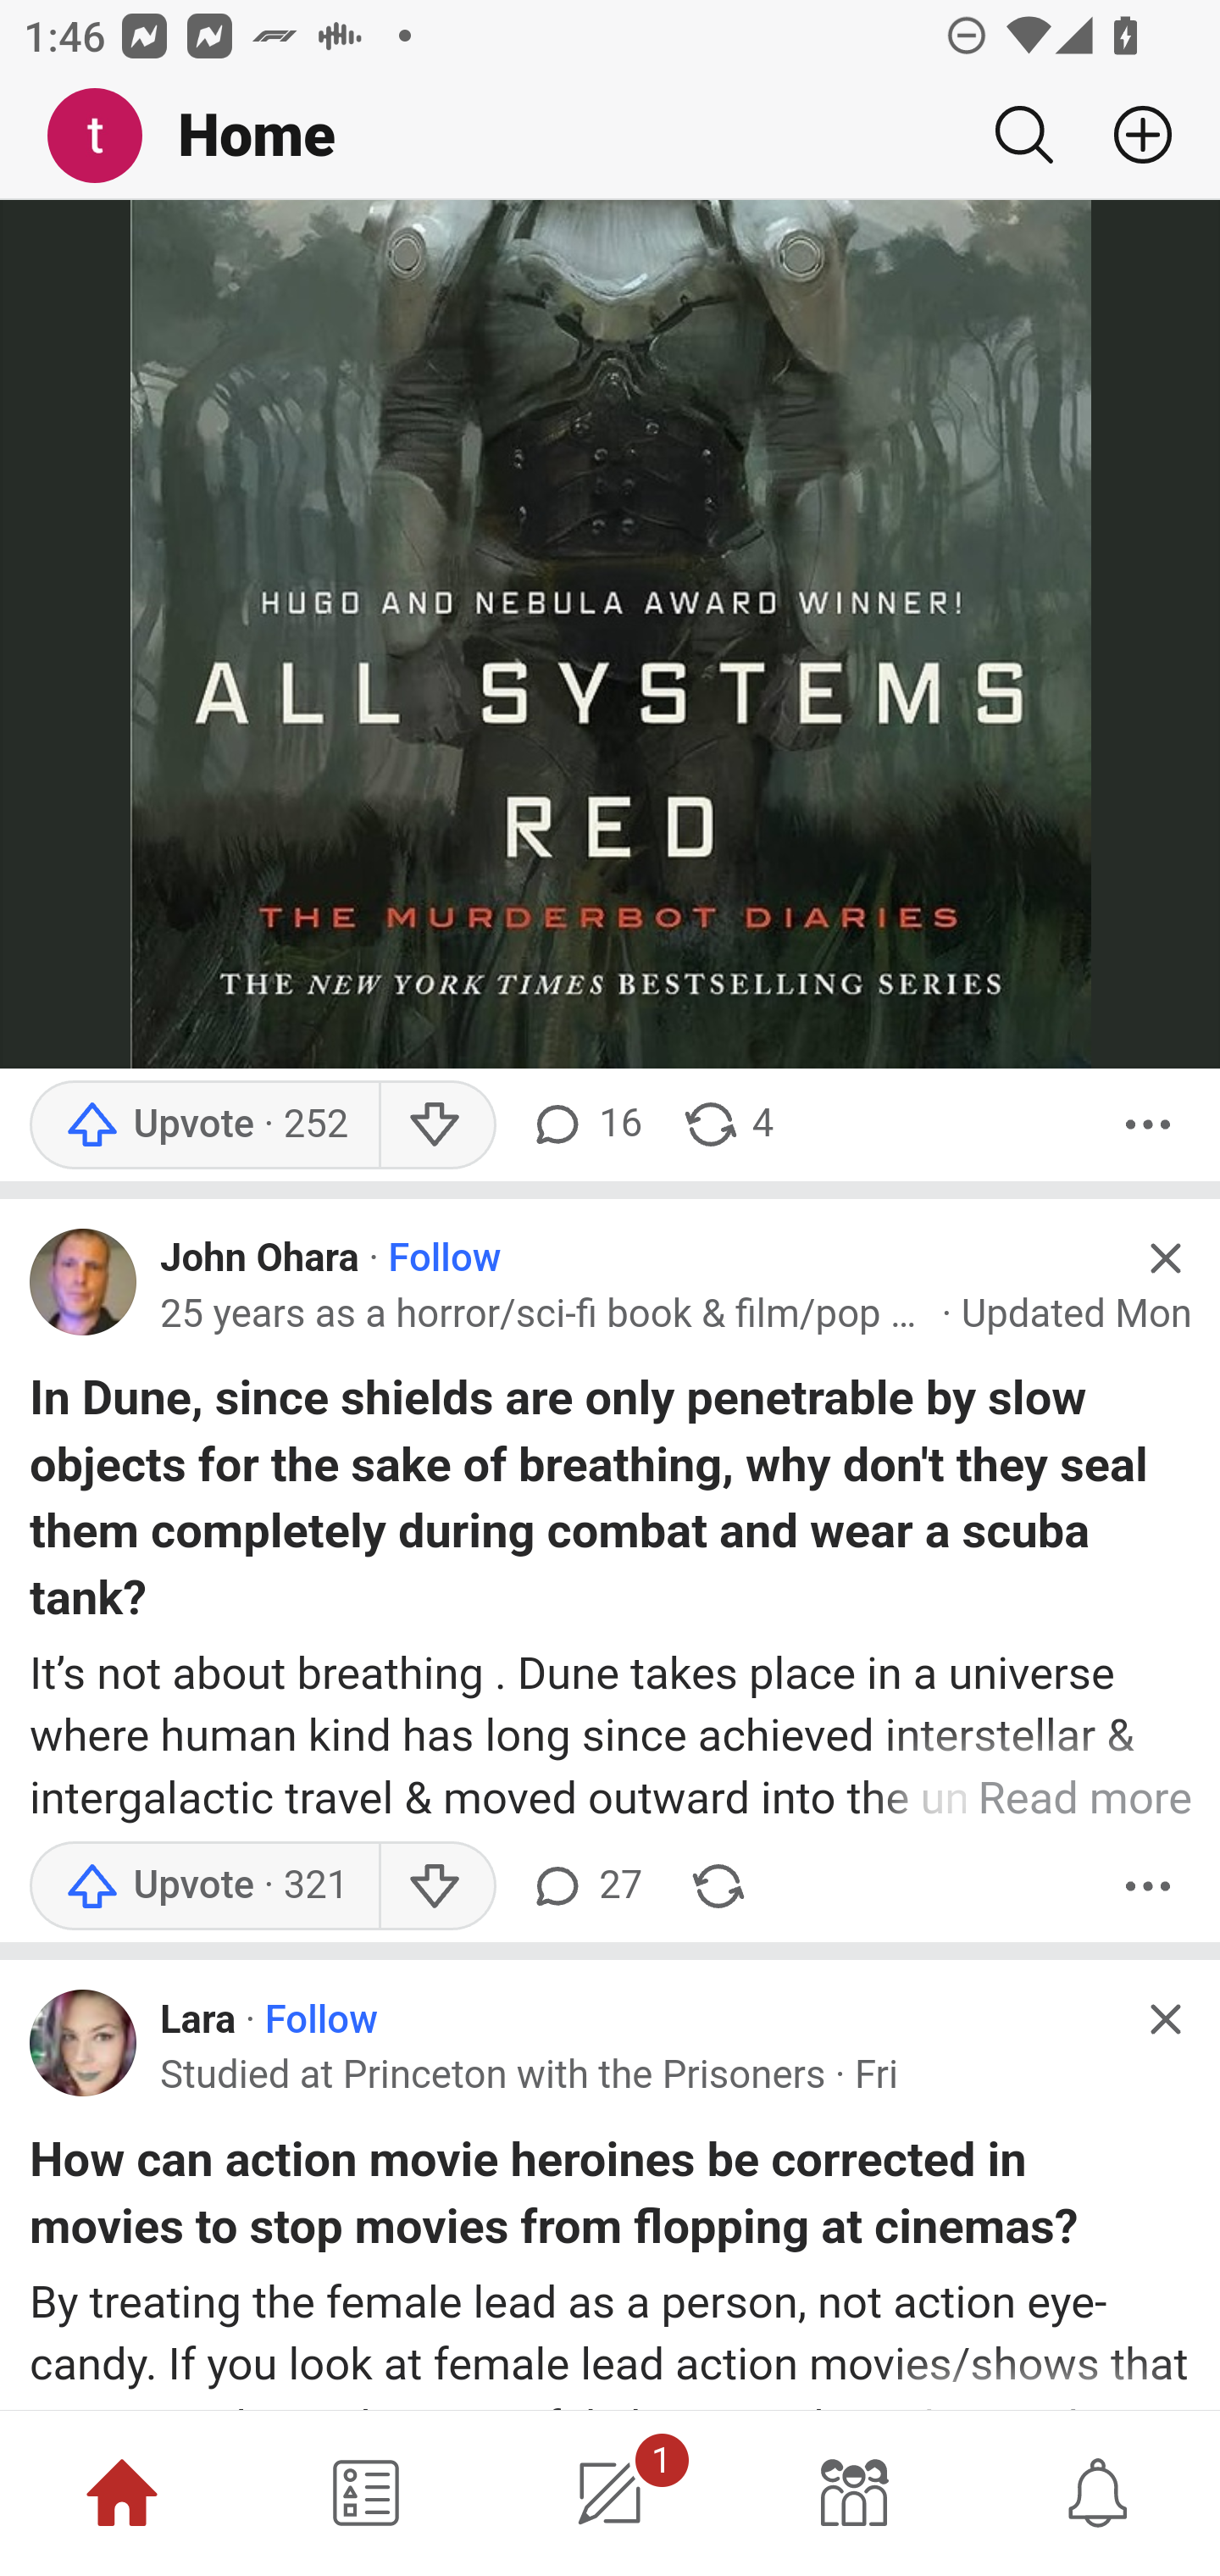 The width and height of the screenshot is (1220, 2576). Describe the element at coordinates (84, 1283) in the screenshot. I see `Profile photo for John Ohara` at that location.